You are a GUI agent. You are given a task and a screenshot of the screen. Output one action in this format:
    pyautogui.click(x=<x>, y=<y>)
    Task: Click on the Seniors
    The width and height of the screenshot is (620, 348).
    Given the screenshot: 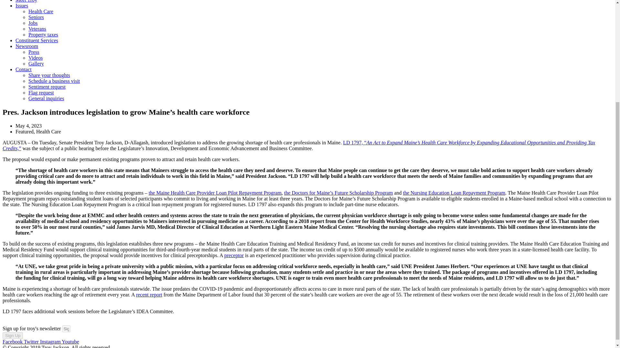 What is the action you would take?
    pyautogui.click(x=36, y=17)
    